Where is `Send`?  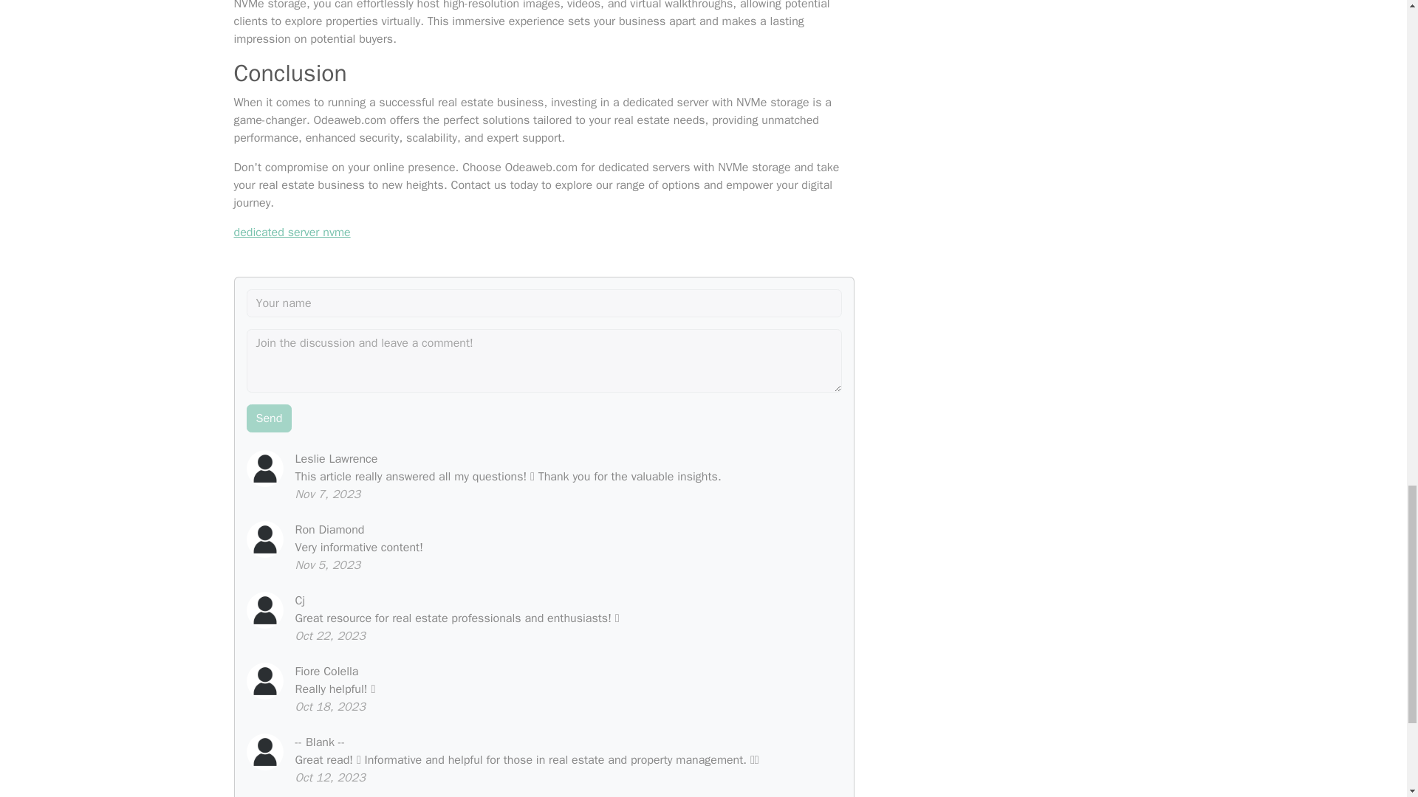 Send is located at coordinates (269, 418).